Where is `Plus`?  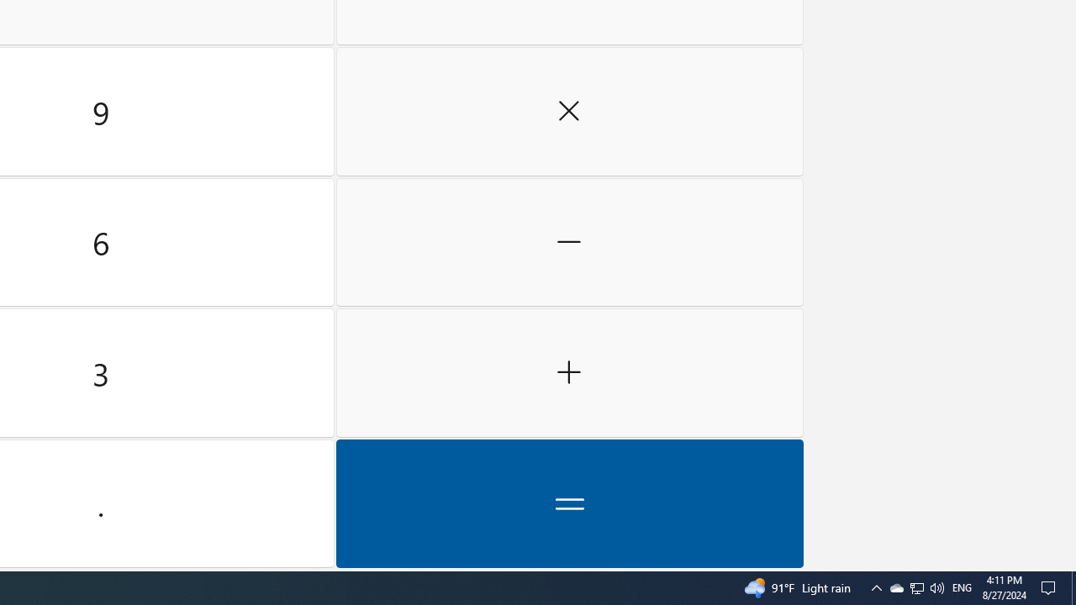
Plus is located at coordinates (570, 373).